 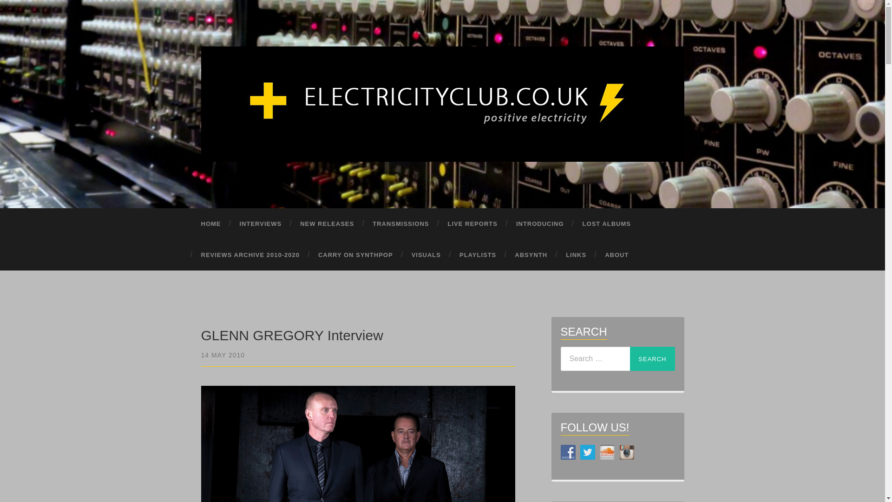 I want to click on ABOUT, so click(x=617, y=255).